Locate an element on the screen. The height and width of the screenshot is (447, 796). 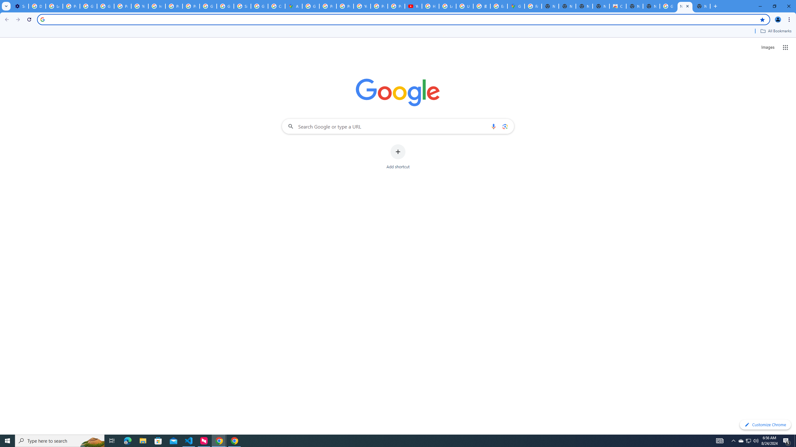
New Tab is located at coordinates (702, 6).